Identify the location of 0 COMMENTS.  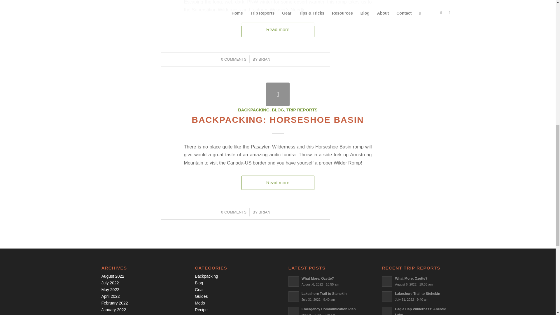
(234, 59).